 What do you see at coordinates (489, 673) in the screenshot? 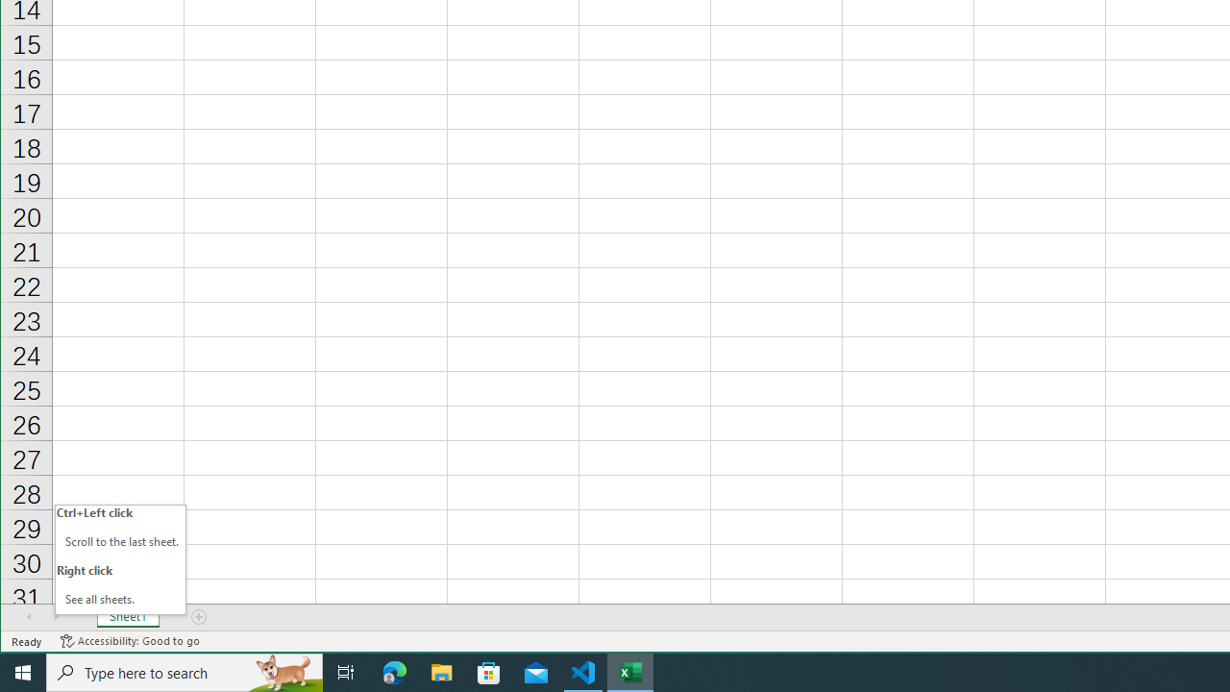
I see `Microsoft Store` at bounding box center [489, 673].